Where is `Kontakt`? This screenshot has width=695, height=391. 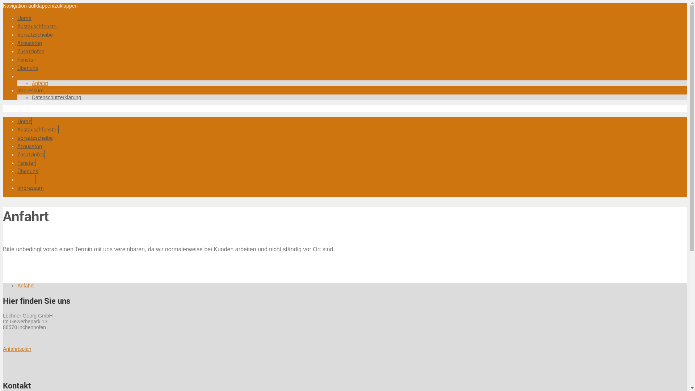
Kontakt is located at coordinates (27, 180).